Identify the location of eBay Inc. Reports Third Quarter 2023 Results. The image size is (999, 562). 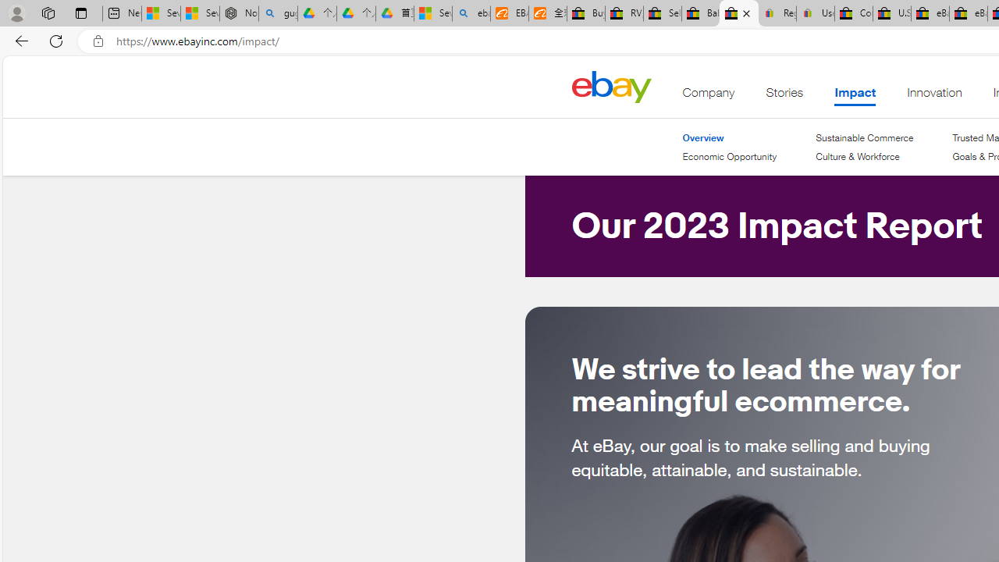
(968, 14).